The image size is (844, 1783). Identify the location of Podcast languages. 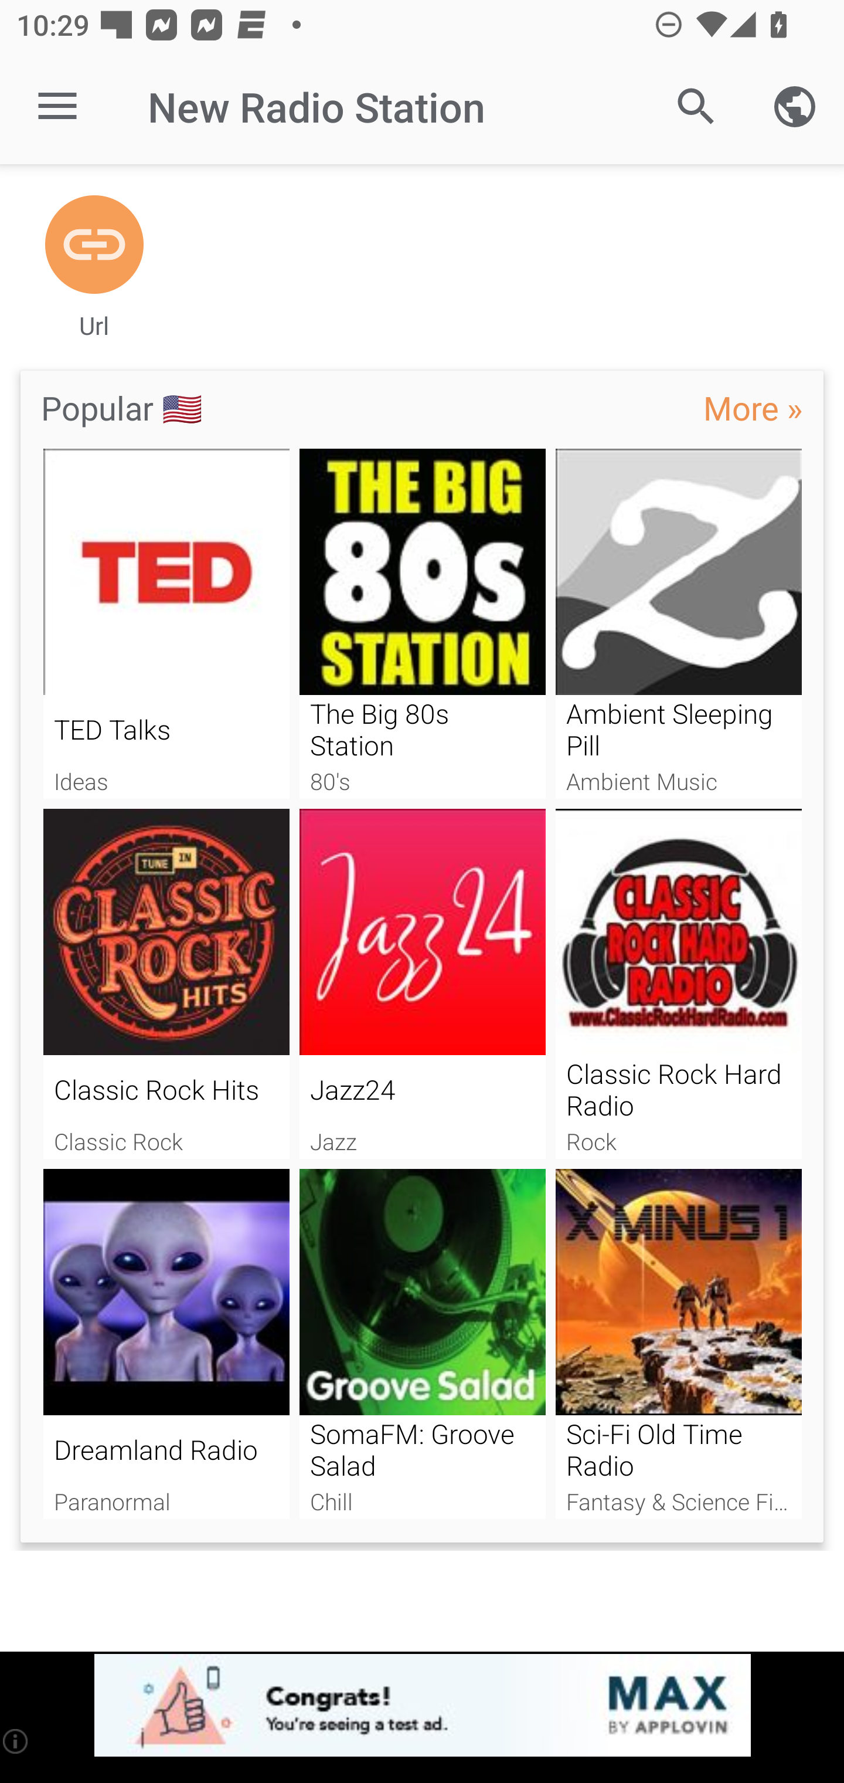
(795, 107).